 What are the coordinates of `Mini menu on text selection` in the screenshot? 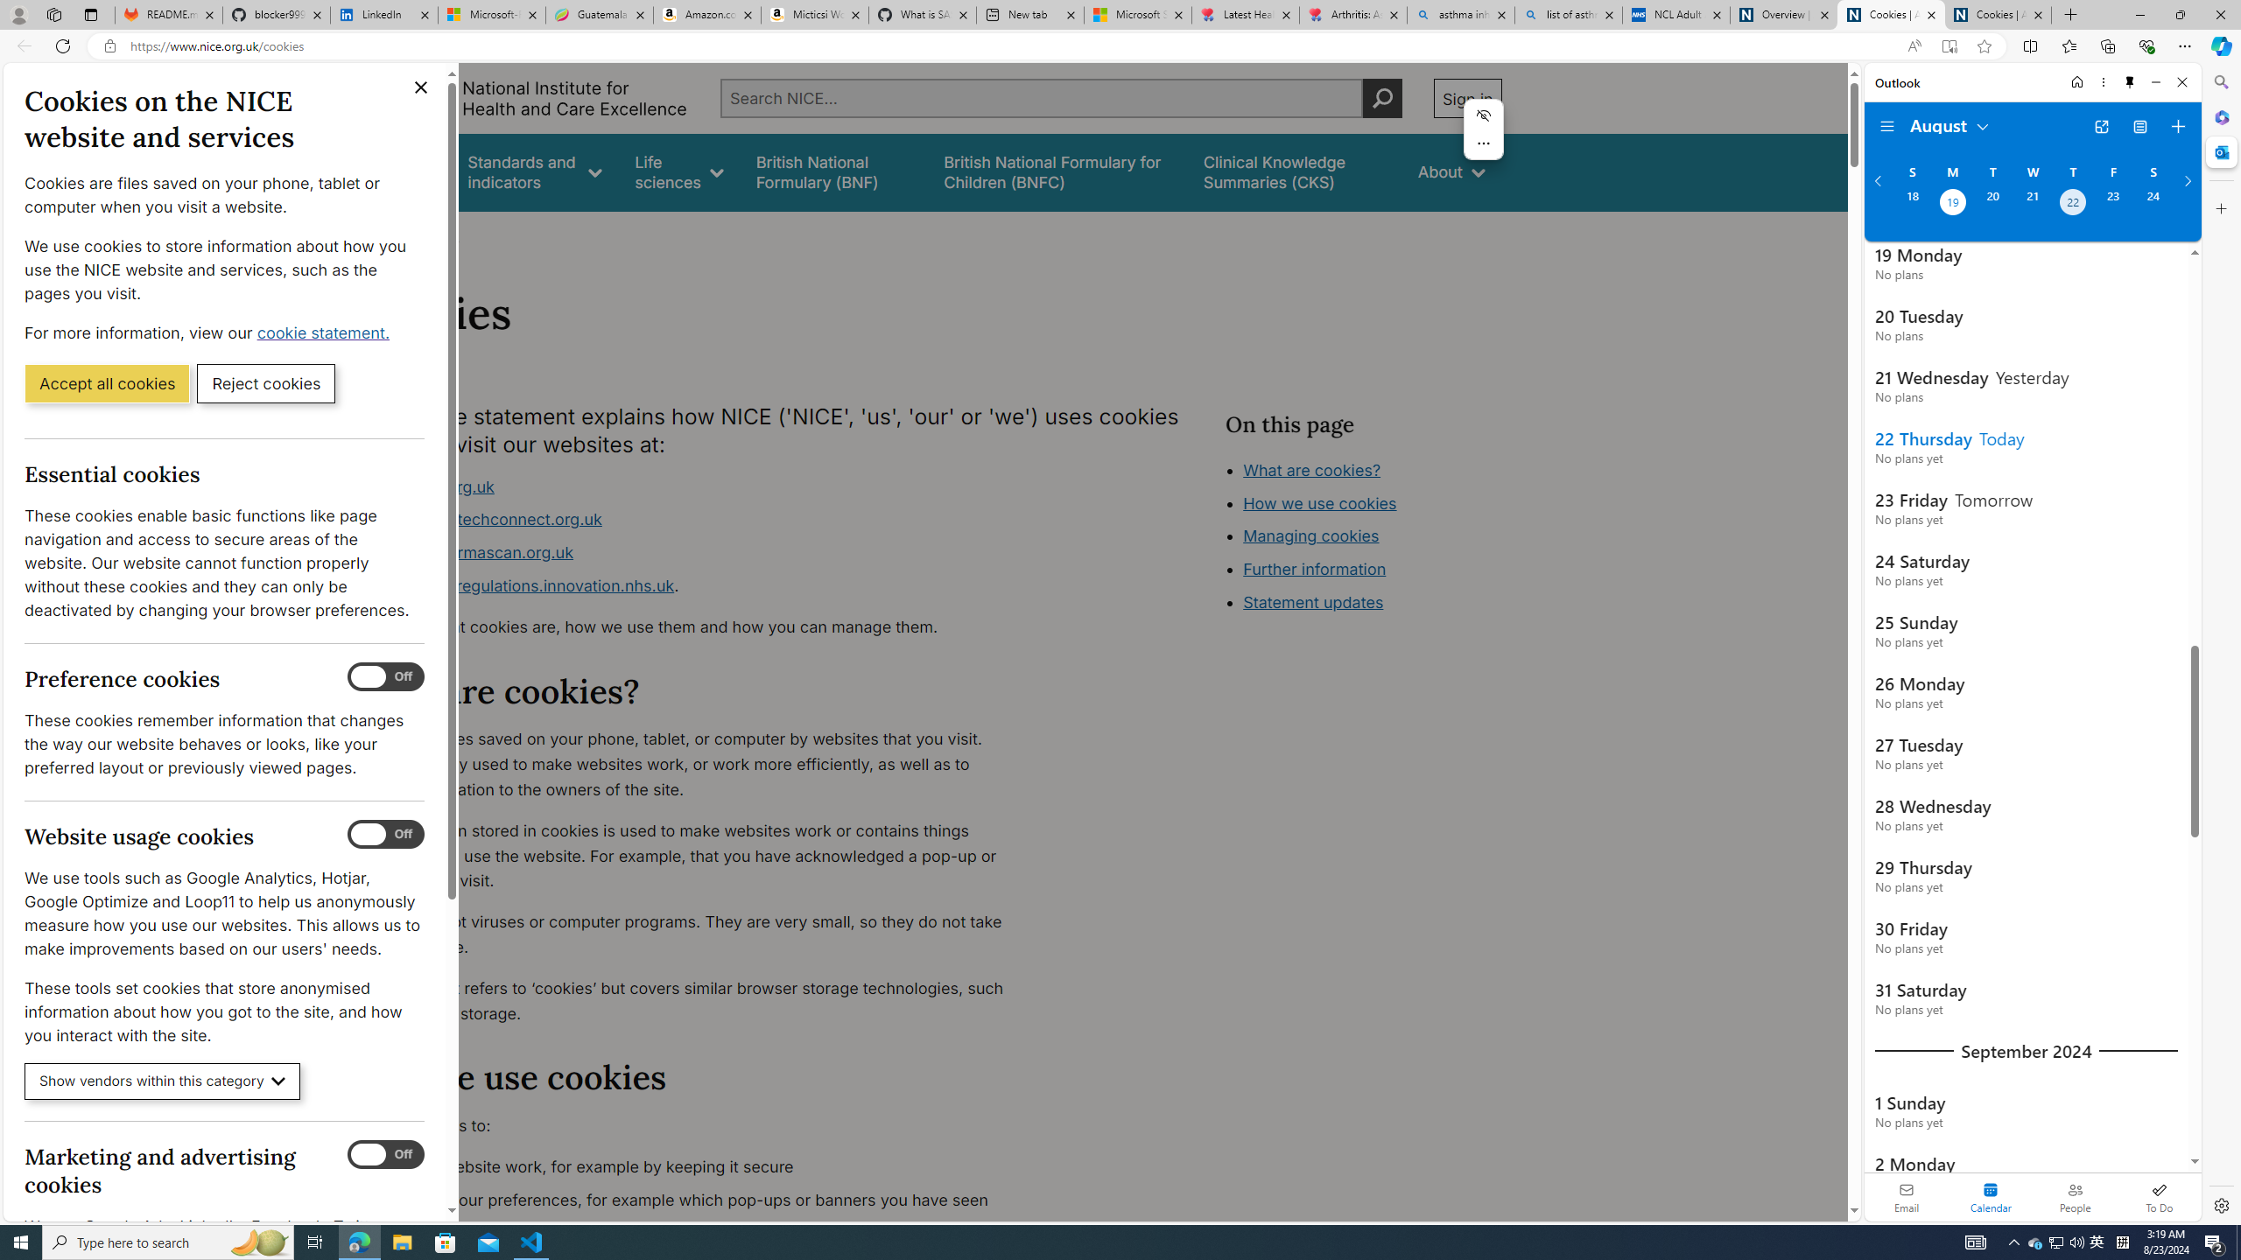 It's located at (1483, 140).